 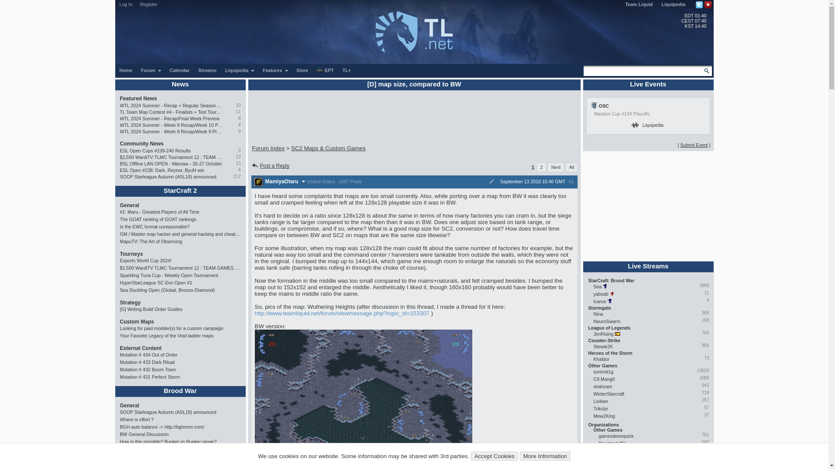 What do you see at coordinates (126, 70) in the screenshot?
I see `Home` at bounding box center [126, 70].